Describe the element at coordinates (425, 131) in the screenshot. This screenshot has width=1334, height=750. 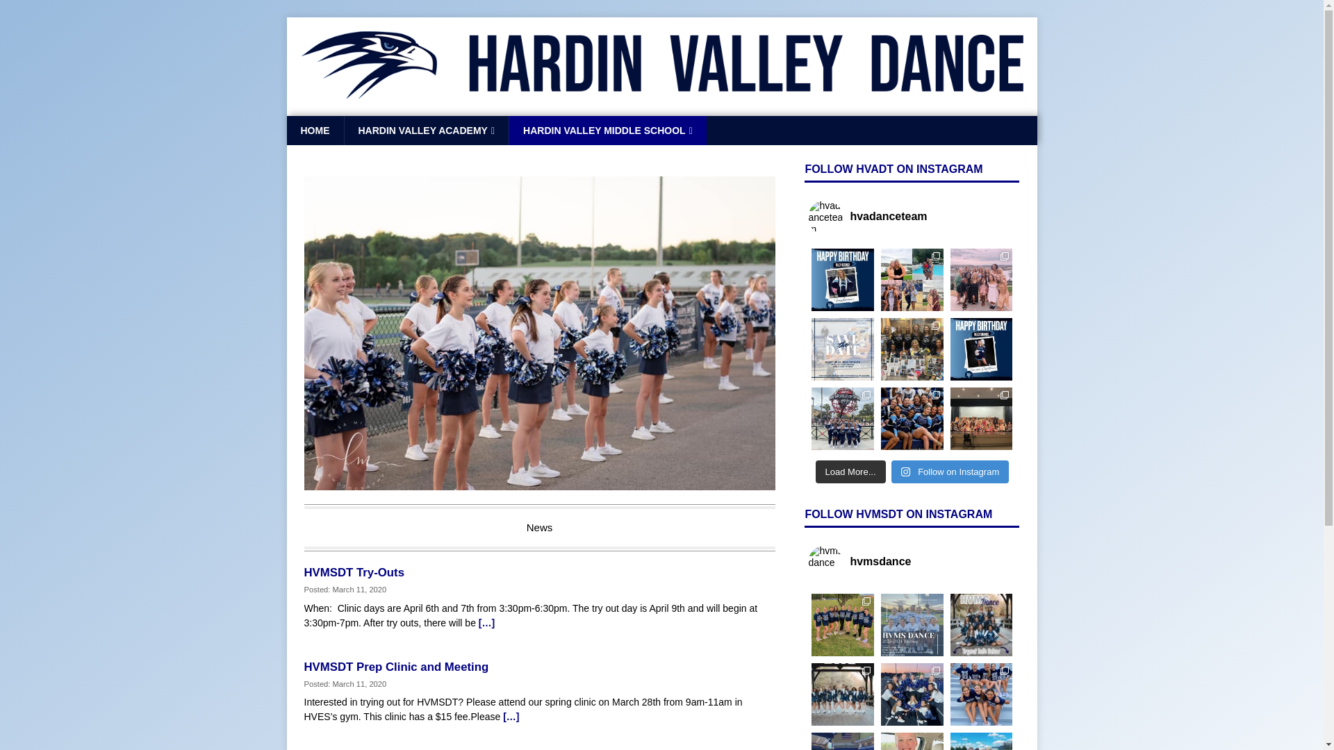
I see `HARDIN VALLEY ACADEMY` at that location.